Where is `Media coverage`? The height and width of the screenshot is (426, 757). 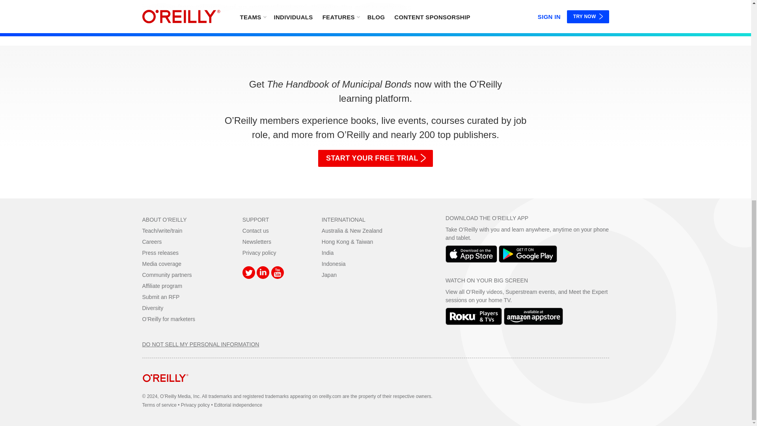 Media coverage is located at coordinates (162, 263).